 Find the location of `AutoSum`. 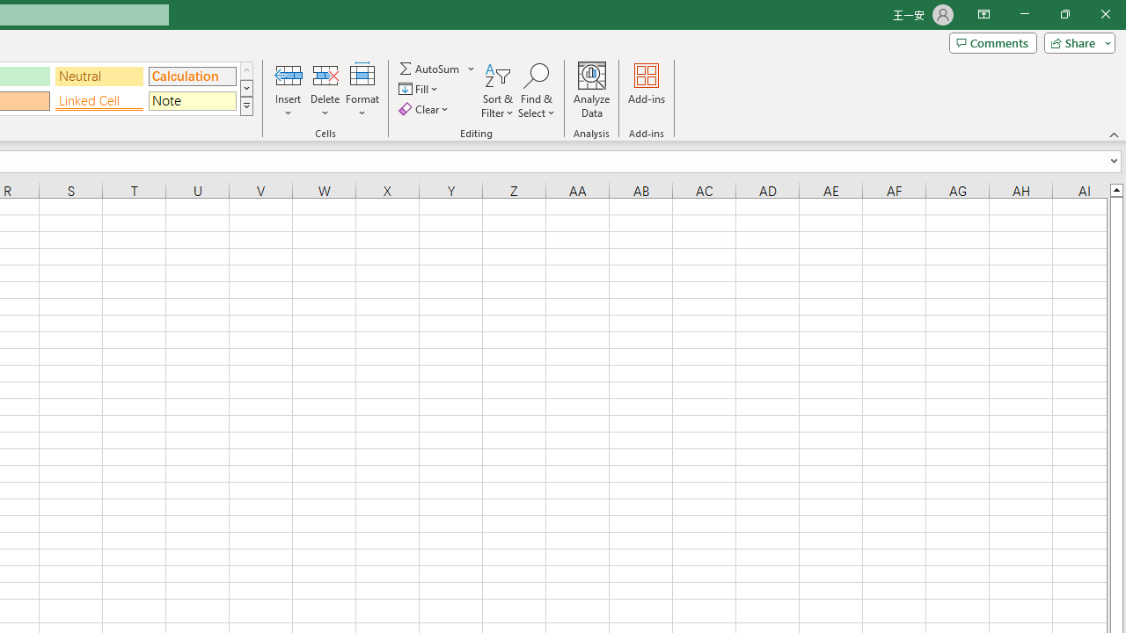

AutoSum is located at coordinates (438, 69).